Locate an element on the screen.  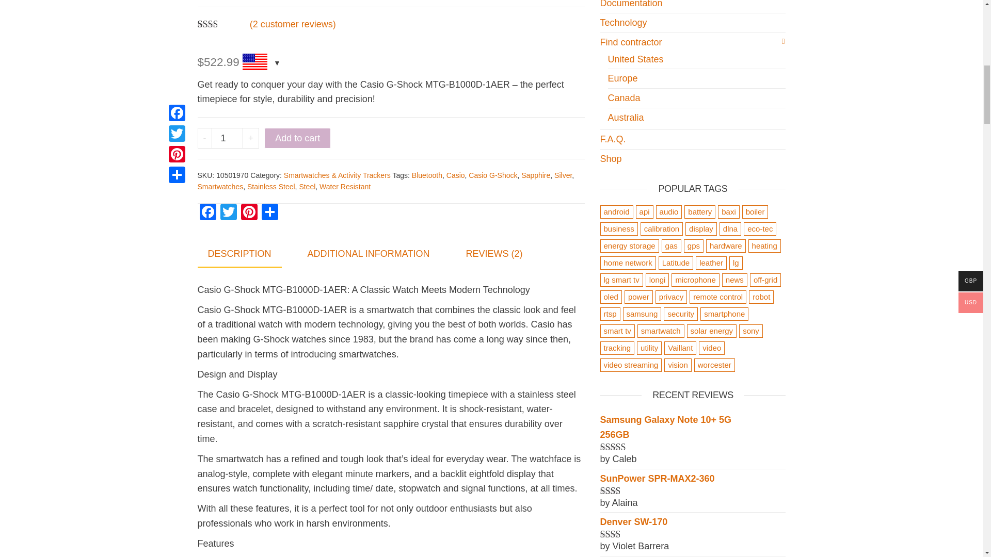
ADDITIONAL INFORMATION is located at coordinates (369, 254).